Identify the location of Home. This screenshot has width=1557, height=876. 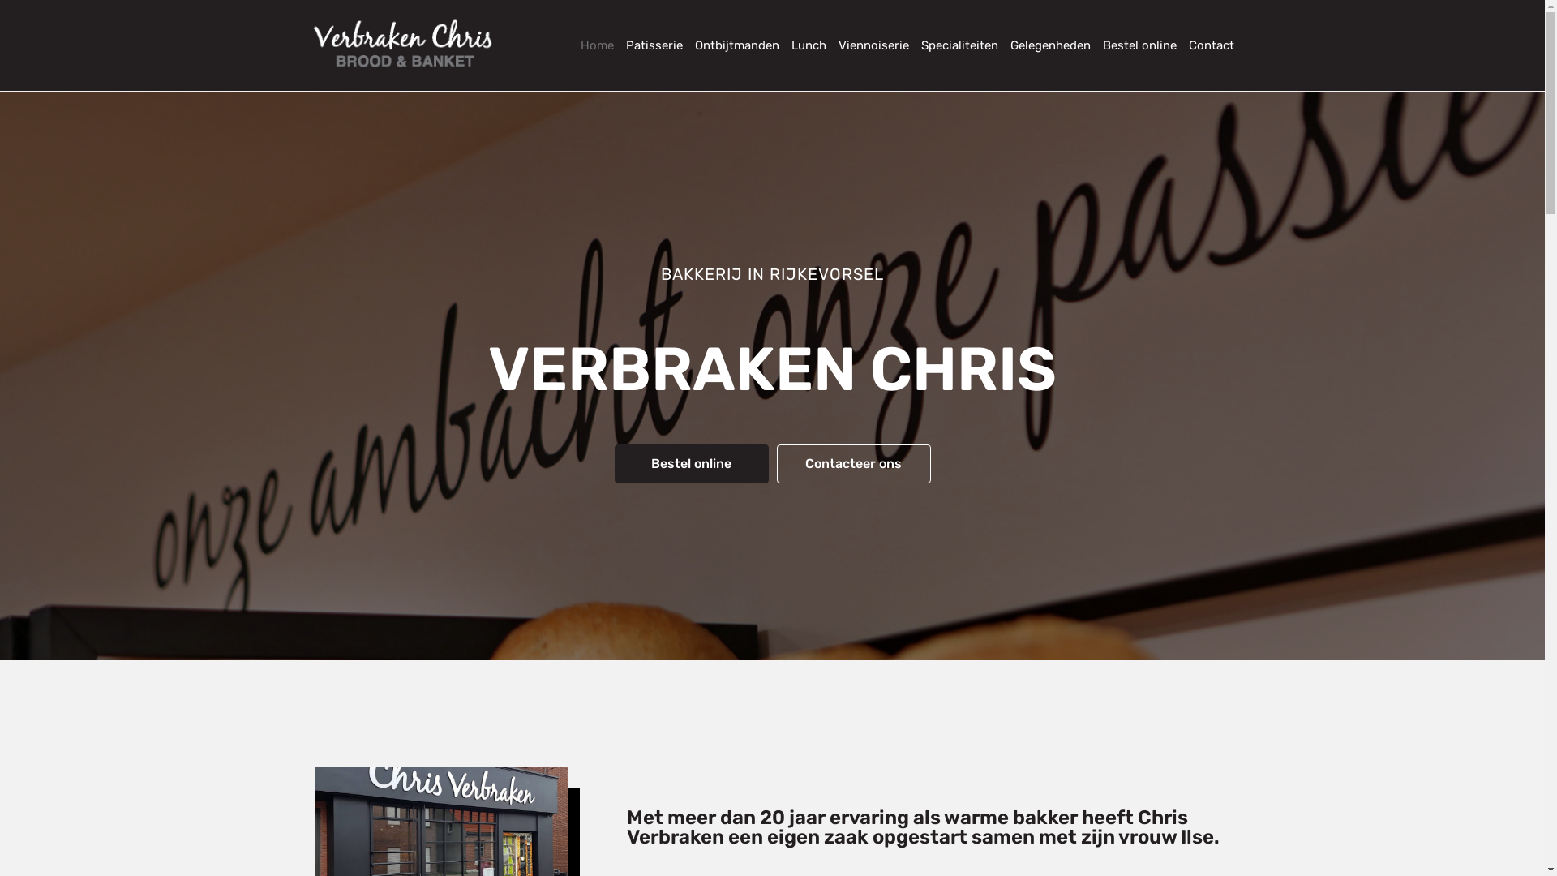
(591, 45).